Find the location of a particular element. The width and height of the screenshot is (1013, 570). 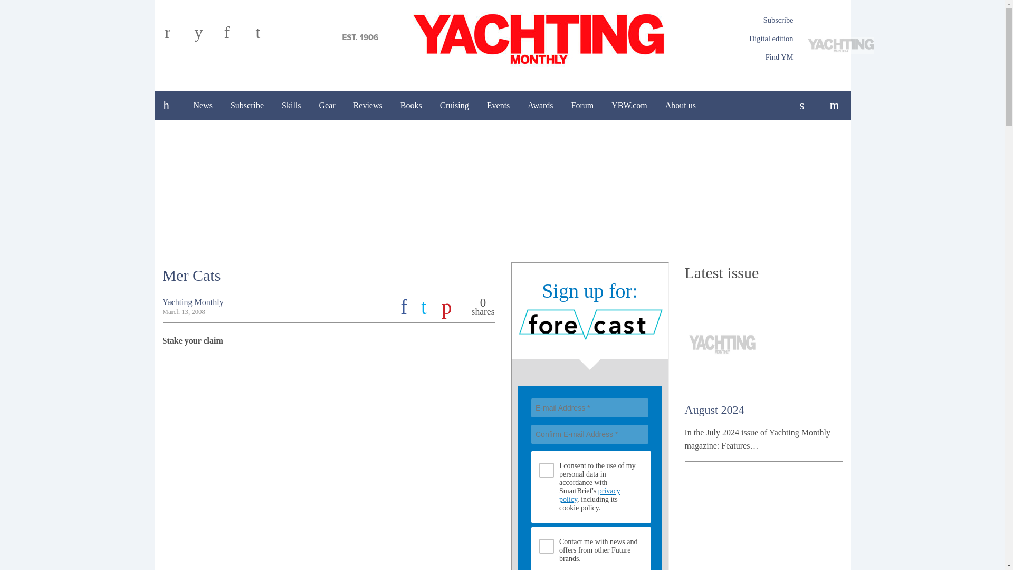

f is located at coordinates (236, 36).